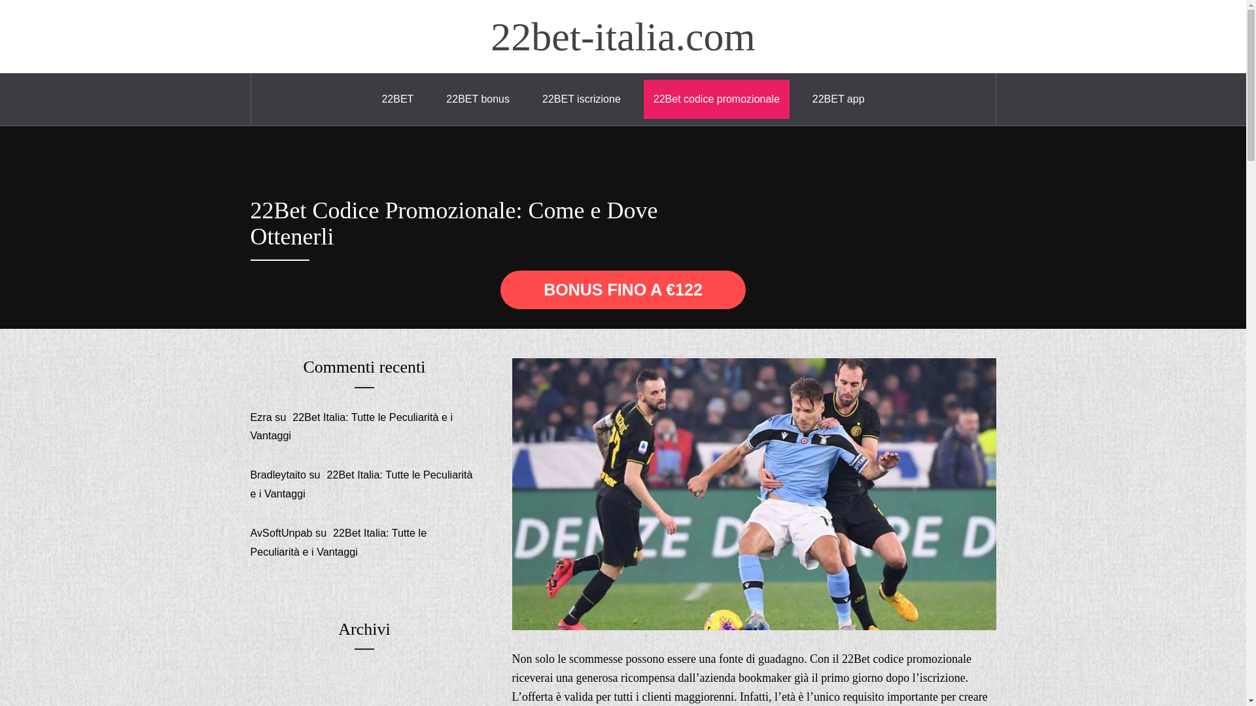 The width and height of the screenshot is (1256, 706). What do you see at coordinates (623, 37) in the screenshot?
I see `22bet-italia.com` at bounding box center [623, 37].